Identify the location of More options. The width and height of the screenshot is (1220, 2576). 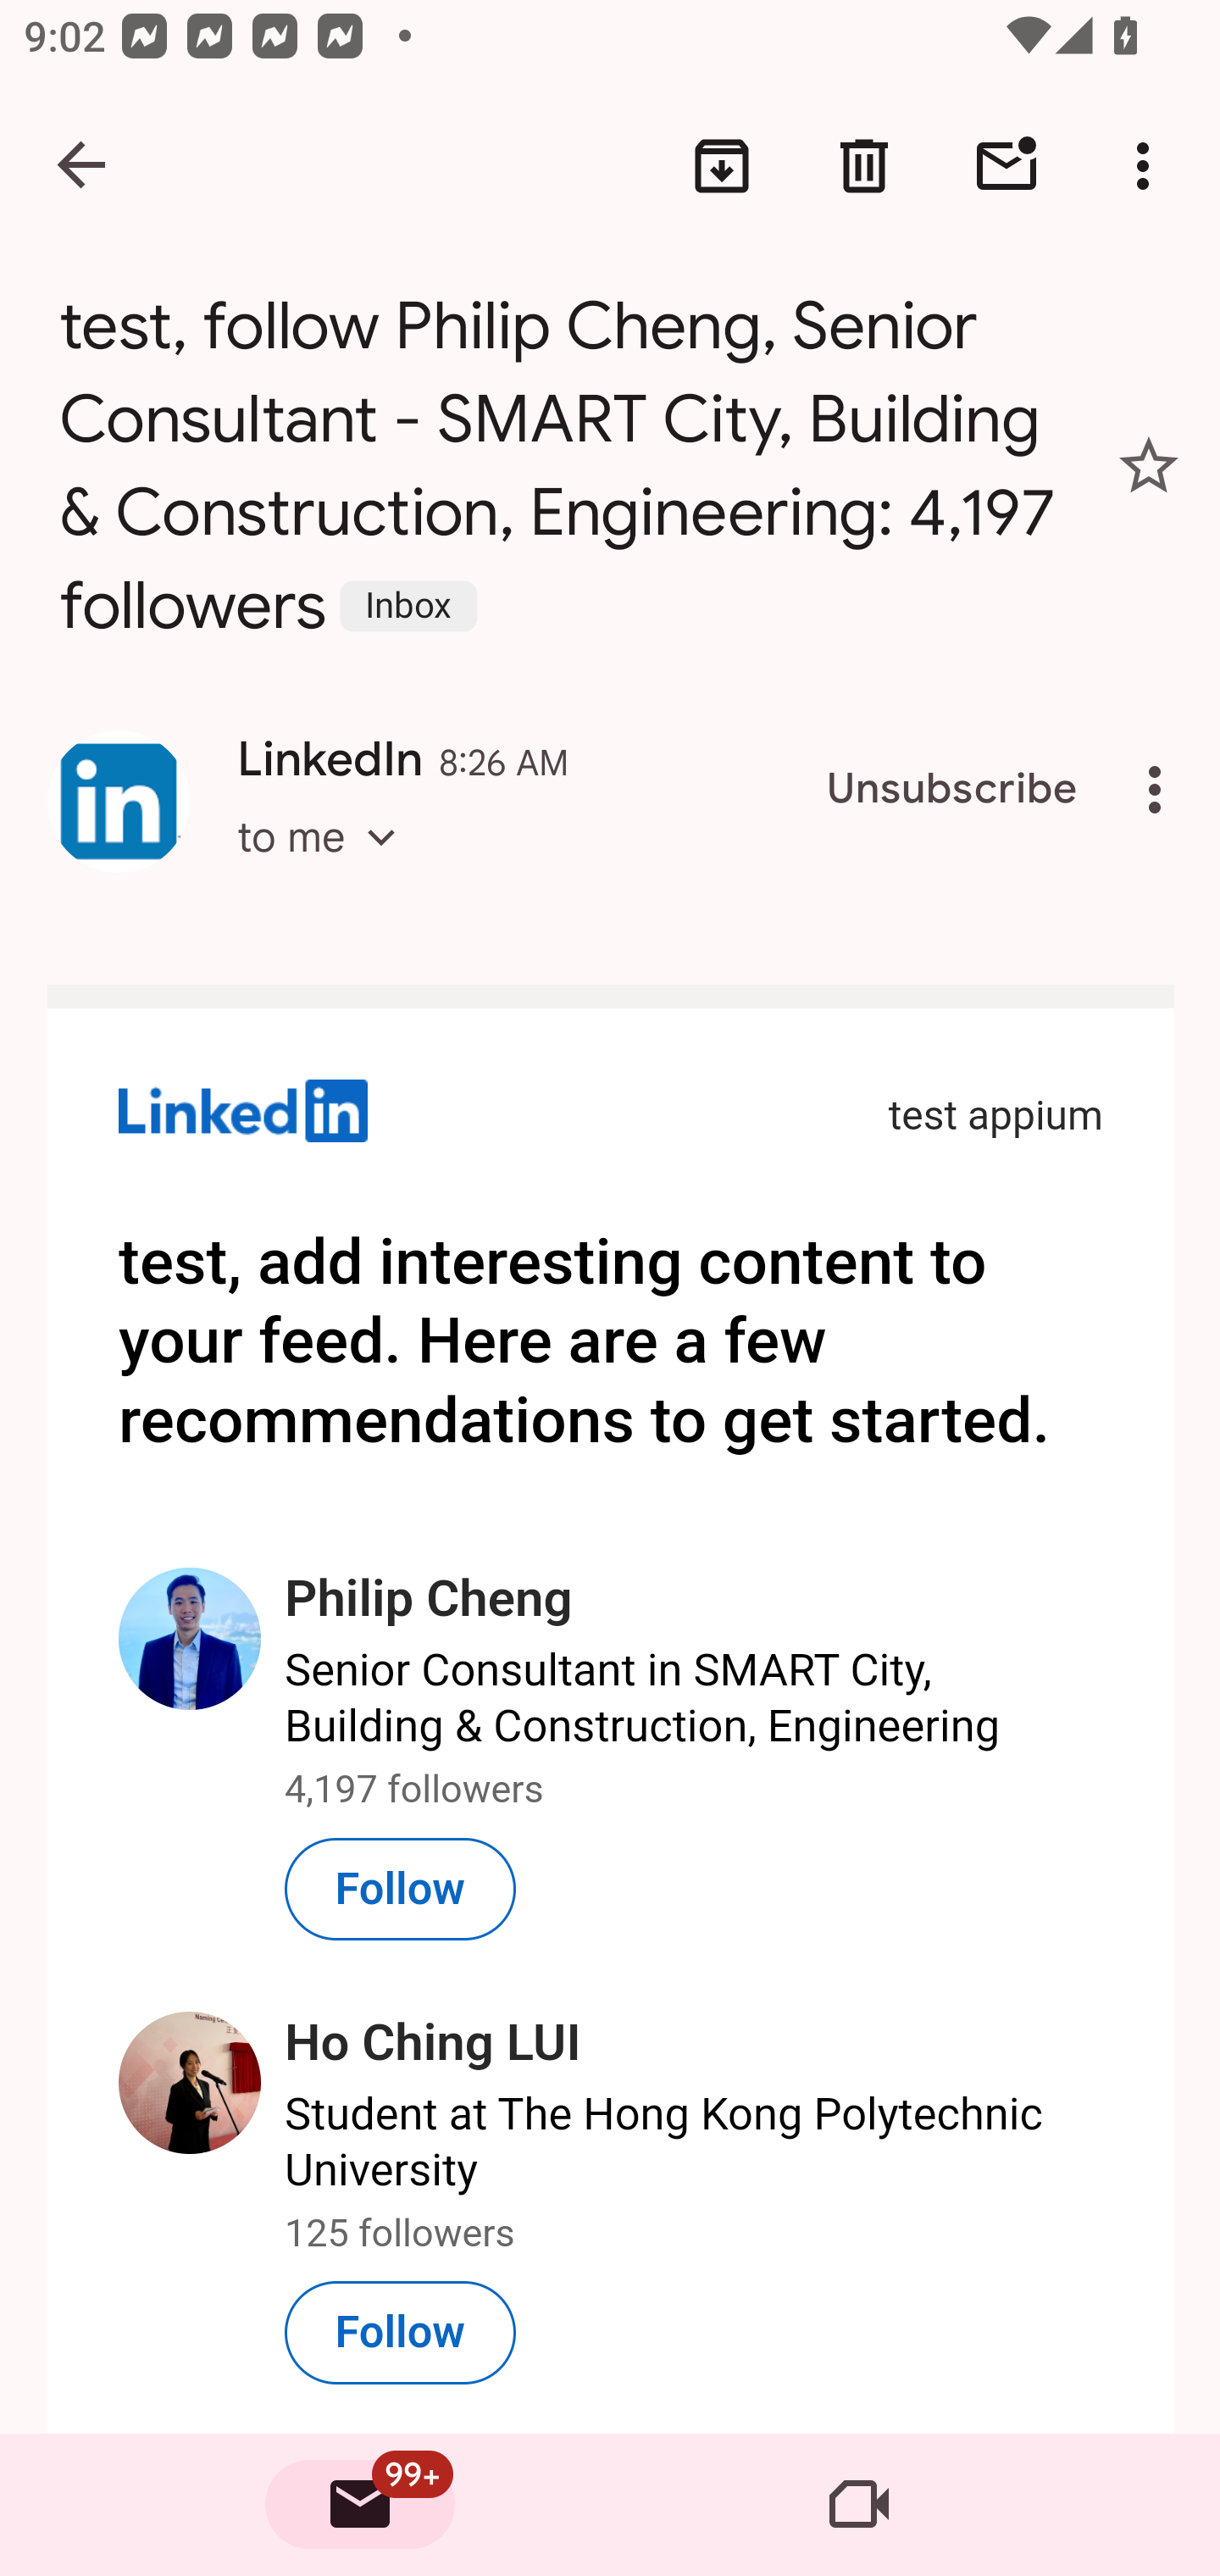
(1149, 166).